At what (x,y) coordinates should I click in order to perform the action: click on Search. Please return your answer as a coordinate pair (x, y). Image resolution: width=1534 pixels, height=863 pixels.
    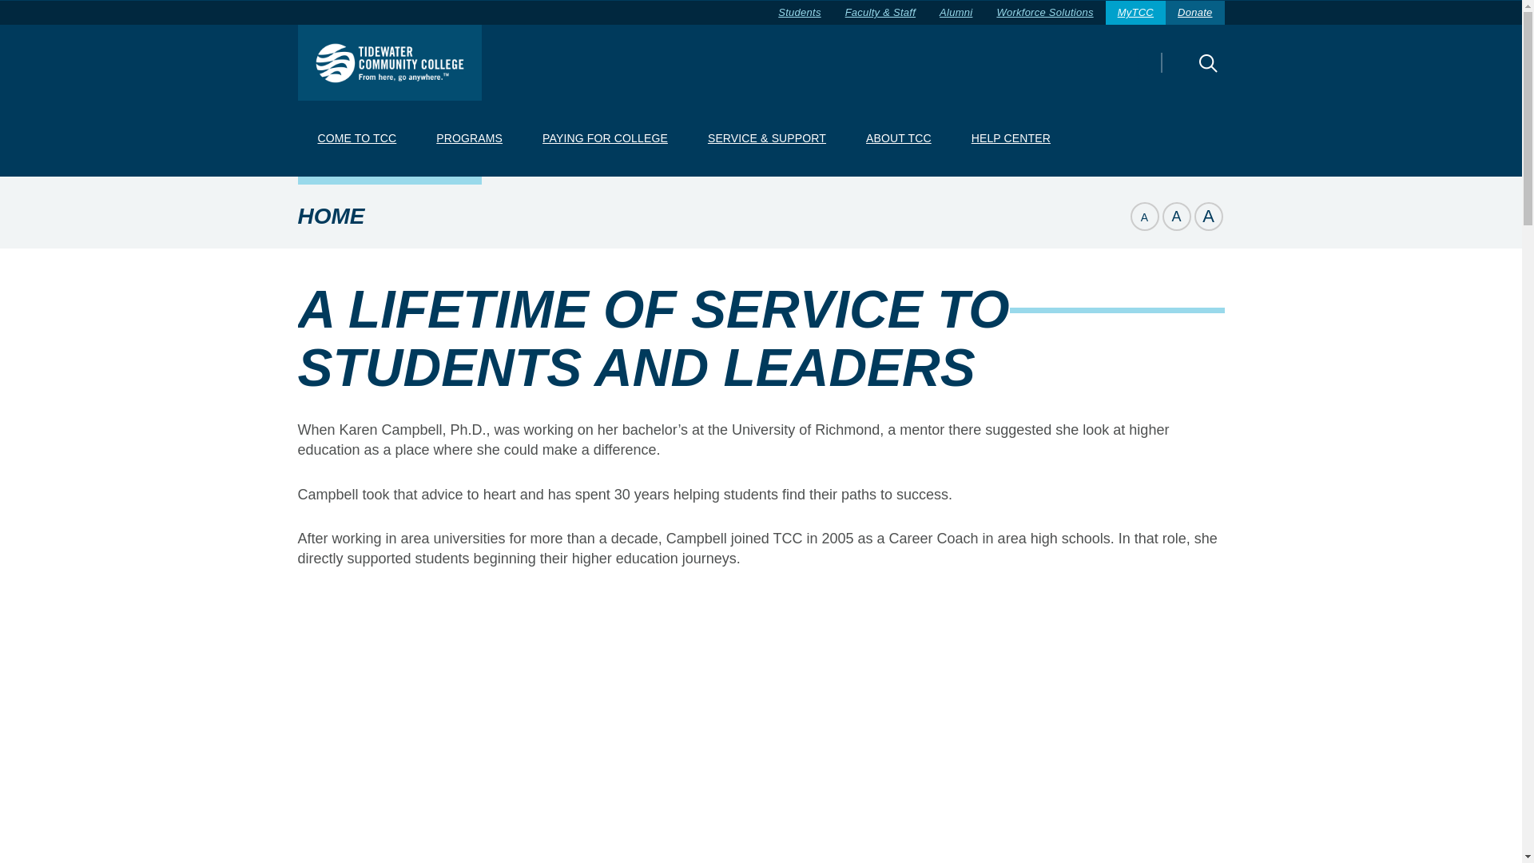
    Looking at the image, I should click on (1180, 74).